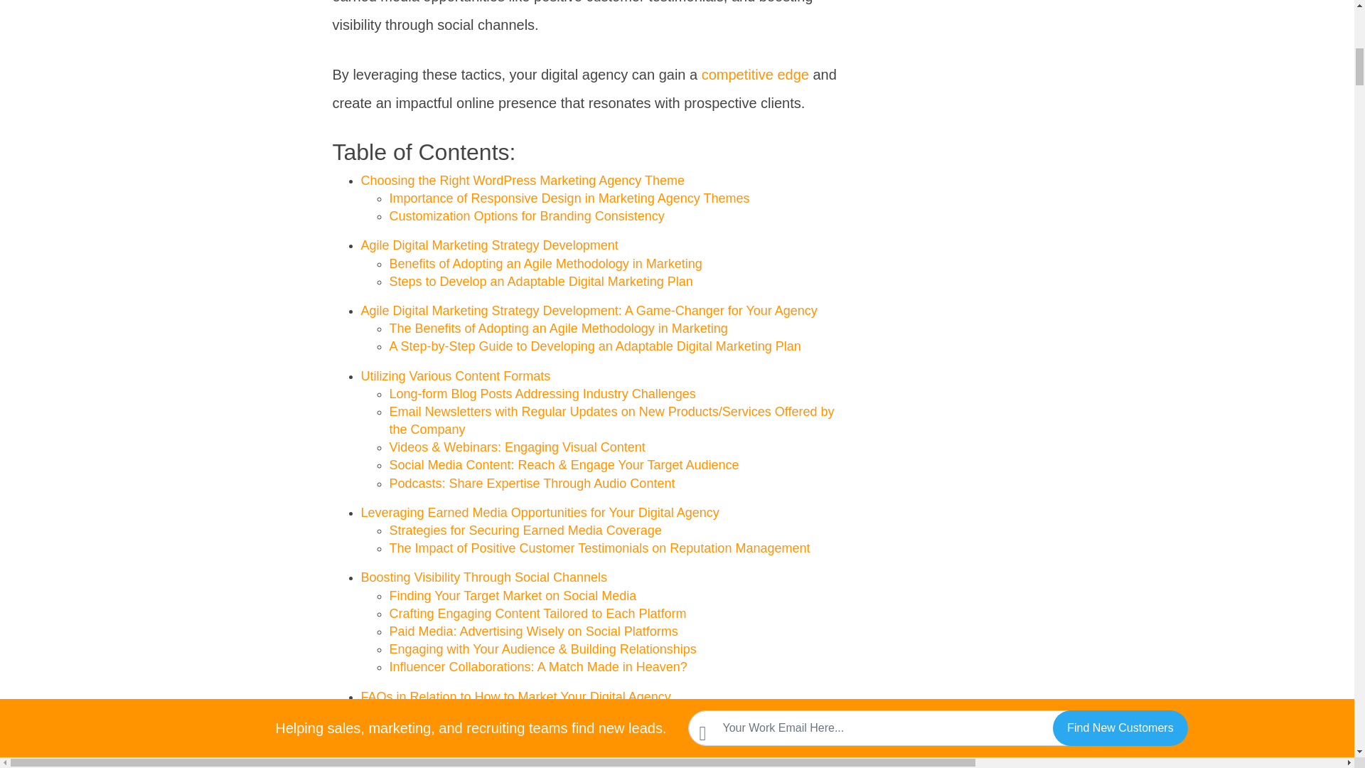  I want to click on Competitive Edge, so click(755, 74).